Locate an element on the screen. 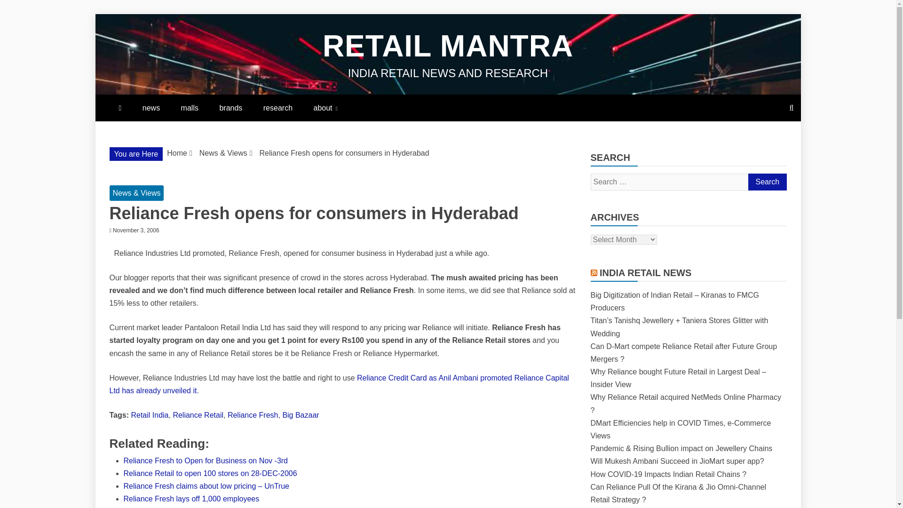 The width and height of the screenshot is (903, 508). malls is located at coordinates (189, 108).